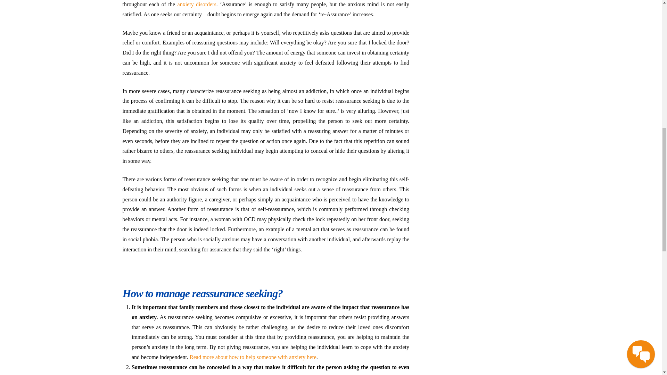 Image resolution: width=667 pixels, height=375 pixels. What do you see at coordinates (197, 4) in the screenshot?
I see `anxiety disorders` at bounding box center [197, 4].